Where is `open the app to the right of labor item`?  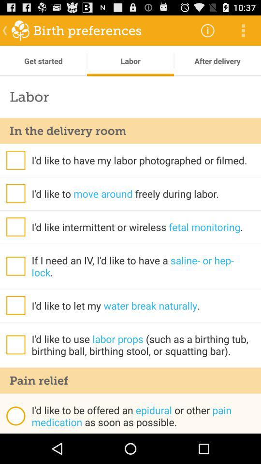
open the app to the right of labor item is located at coordinates (208, 30).